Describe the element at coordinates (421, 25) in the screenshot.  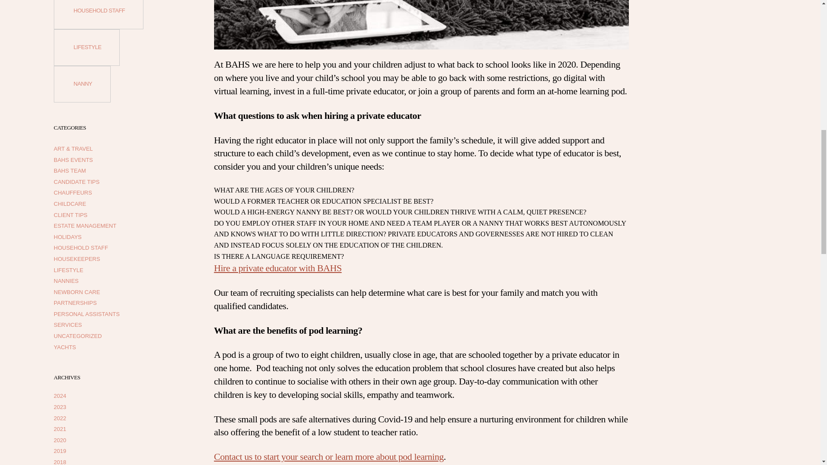
I see `Private Educators and Pod Learning` at that location.